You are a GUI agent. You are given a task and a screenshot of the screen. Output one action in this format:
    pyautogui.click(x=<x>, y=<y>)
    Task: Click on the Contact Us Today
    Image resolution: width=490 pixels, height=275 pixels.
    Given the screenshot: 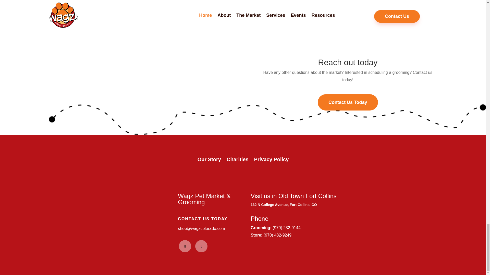 What is the action you would take?
    pyautogui.click(x=348, y=102)
    